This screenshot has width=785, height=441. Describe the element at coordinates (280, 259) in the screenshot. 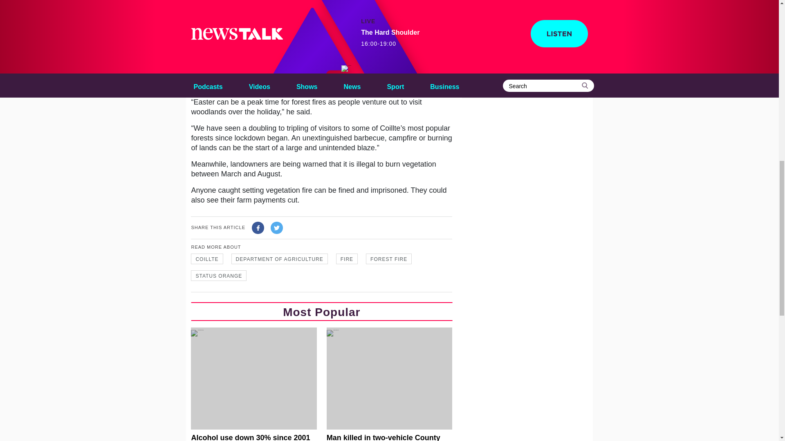

I see `DEPARTMENT OF AGRICULTURE` at that location.